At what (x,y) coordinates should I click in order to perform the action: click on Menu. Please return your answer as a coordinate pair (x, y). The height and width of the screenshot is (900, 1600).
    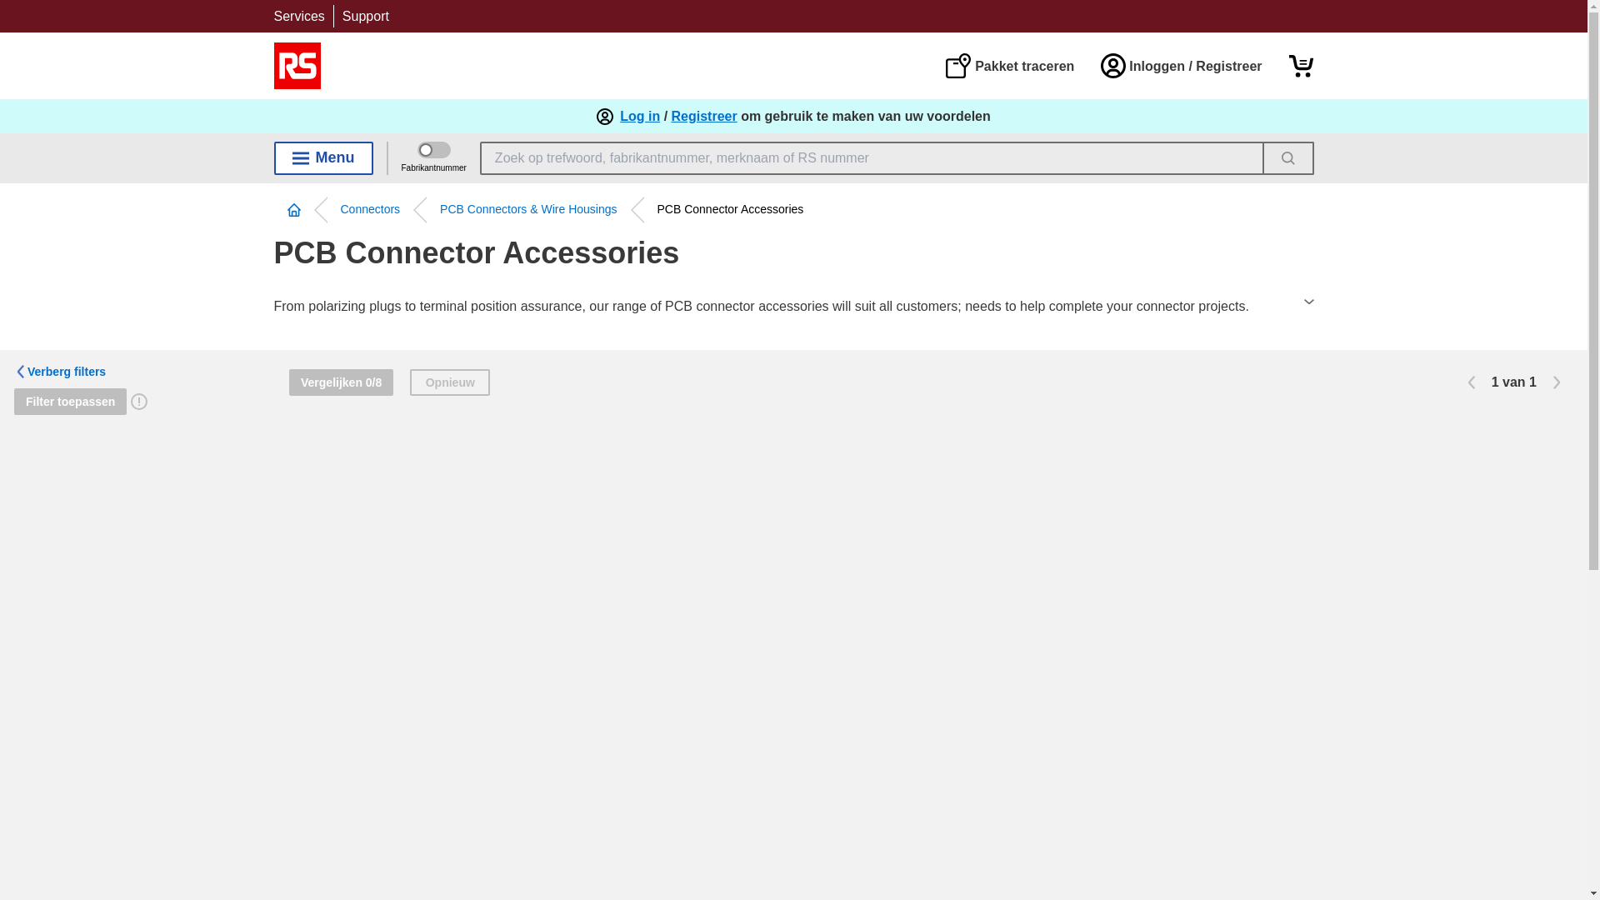
    Looking at the image, I should click on (323, 157).